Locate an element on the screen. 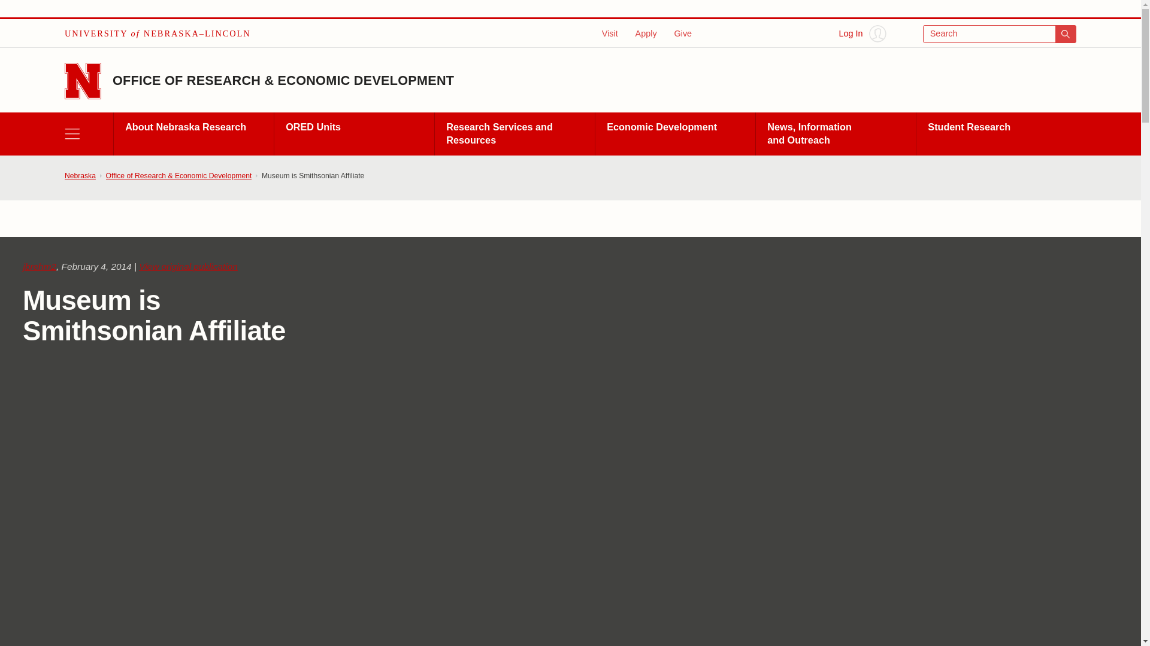  Visit is located at coordinates (610, 33).